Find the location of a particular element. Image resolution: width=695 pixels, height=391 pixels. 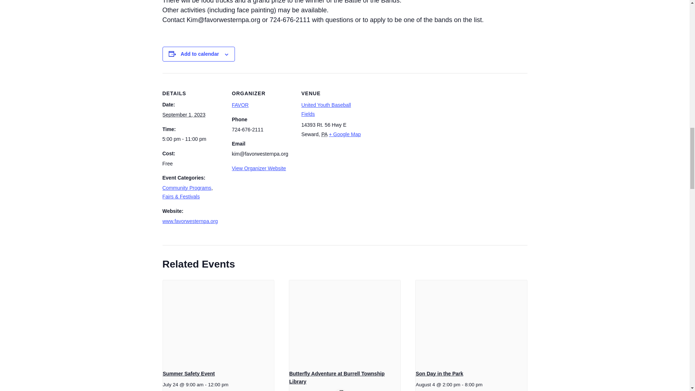

Summer Safety Event is located at coordinates (189, 374).